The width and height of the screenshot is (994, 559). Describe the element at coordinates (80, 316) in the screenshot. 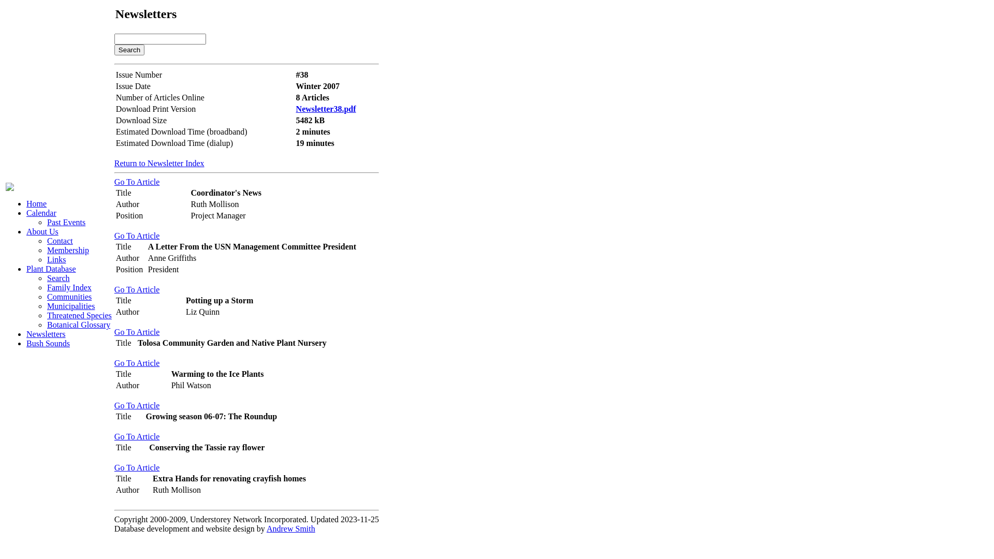

I see `Threatened Species` at that location.